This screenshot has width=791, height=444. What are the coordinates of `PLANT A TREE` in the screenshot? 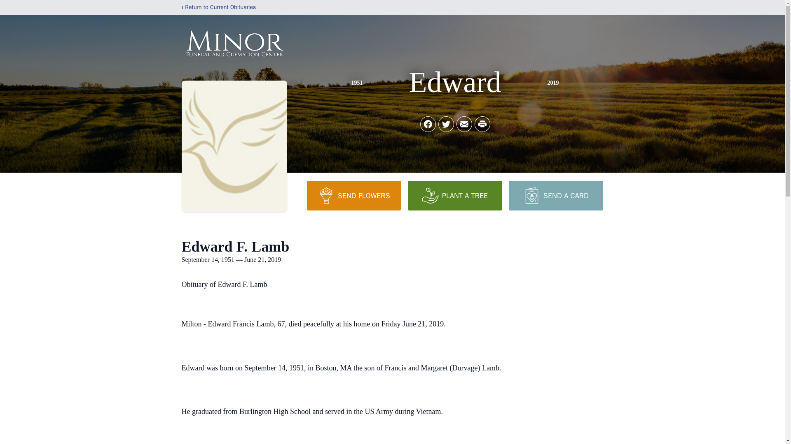 It's located at (455, 195).